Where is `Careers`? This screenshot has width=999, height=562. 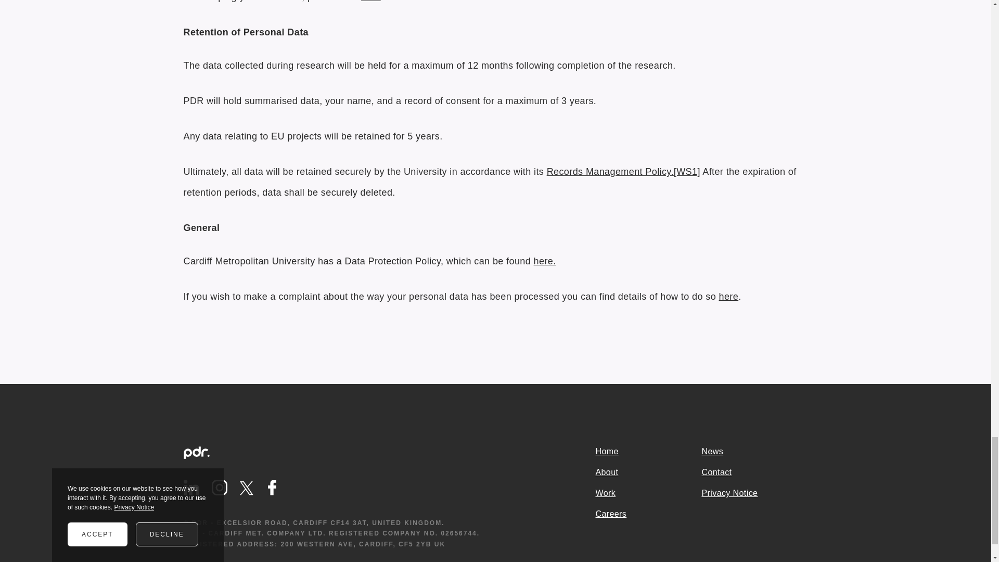
Careers is located at coordinates (648, 514).